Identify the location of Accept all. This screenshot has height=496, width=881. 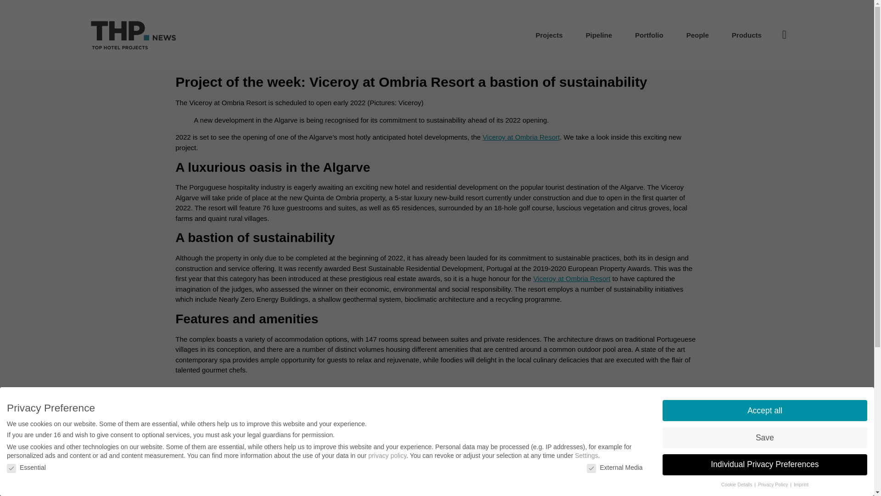
(764, 410).